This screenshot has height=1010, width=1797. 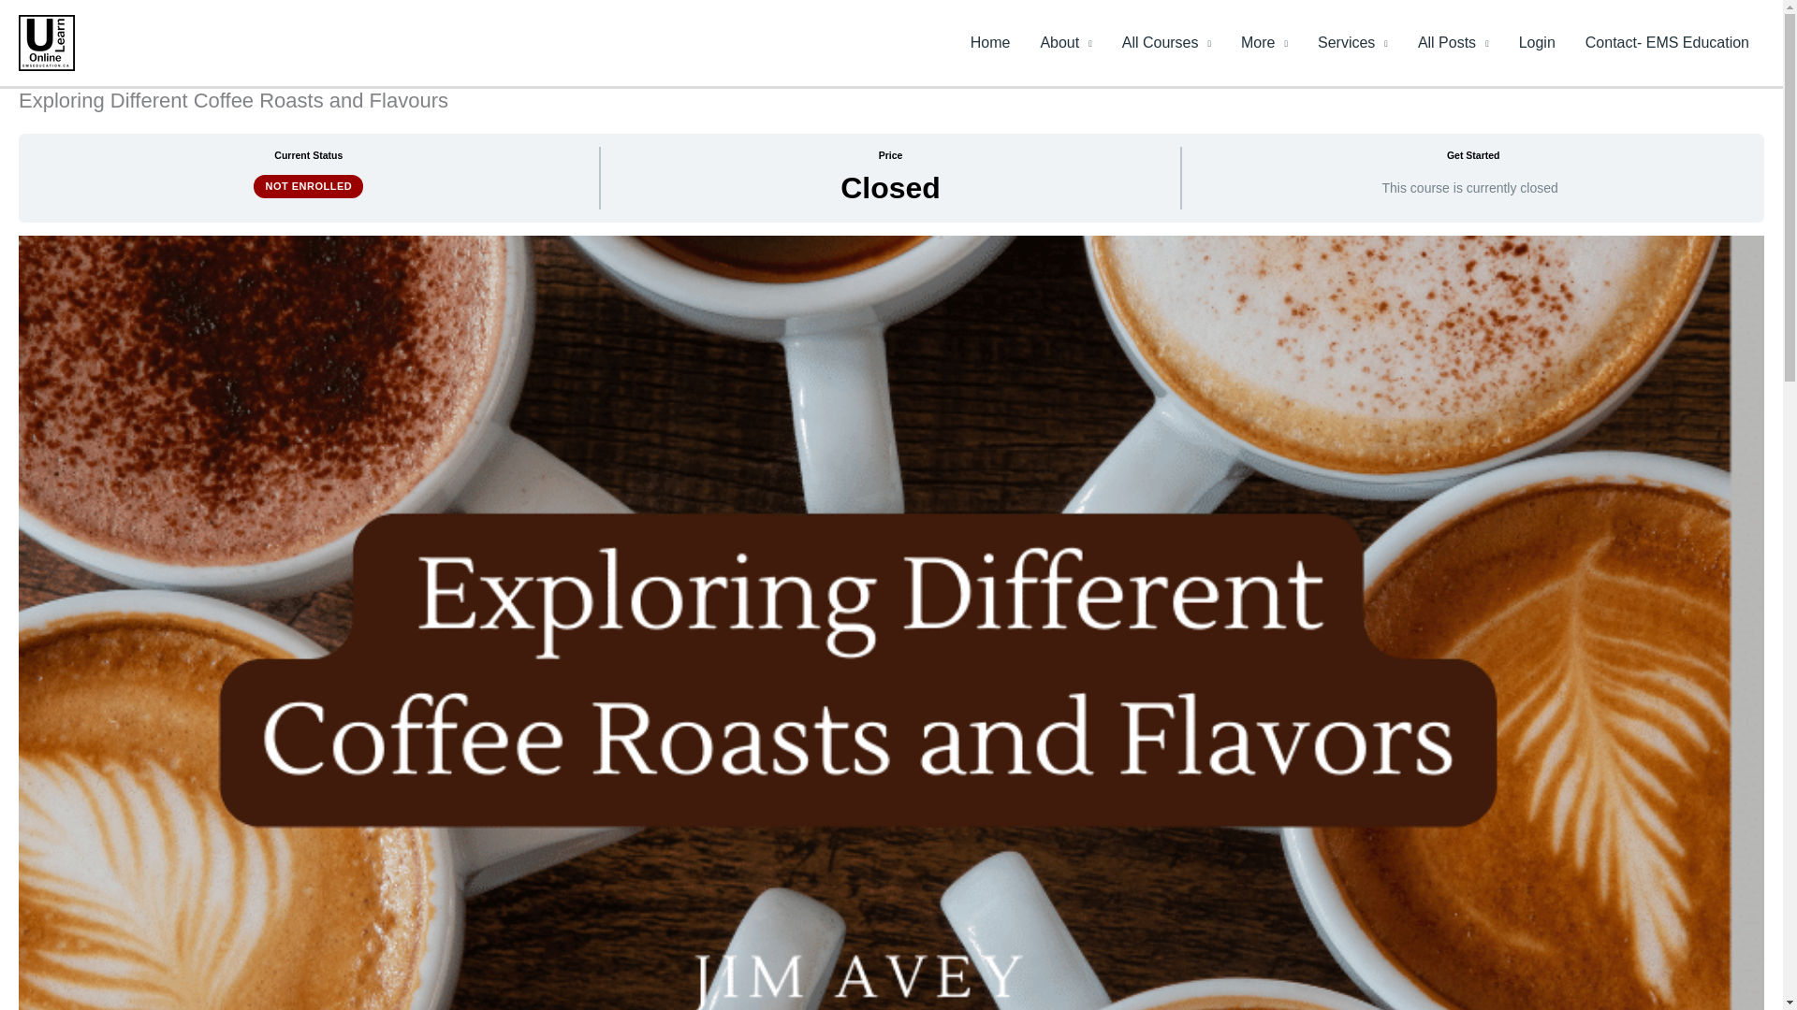 I want to click on Services, so click(x=1353, y=43).